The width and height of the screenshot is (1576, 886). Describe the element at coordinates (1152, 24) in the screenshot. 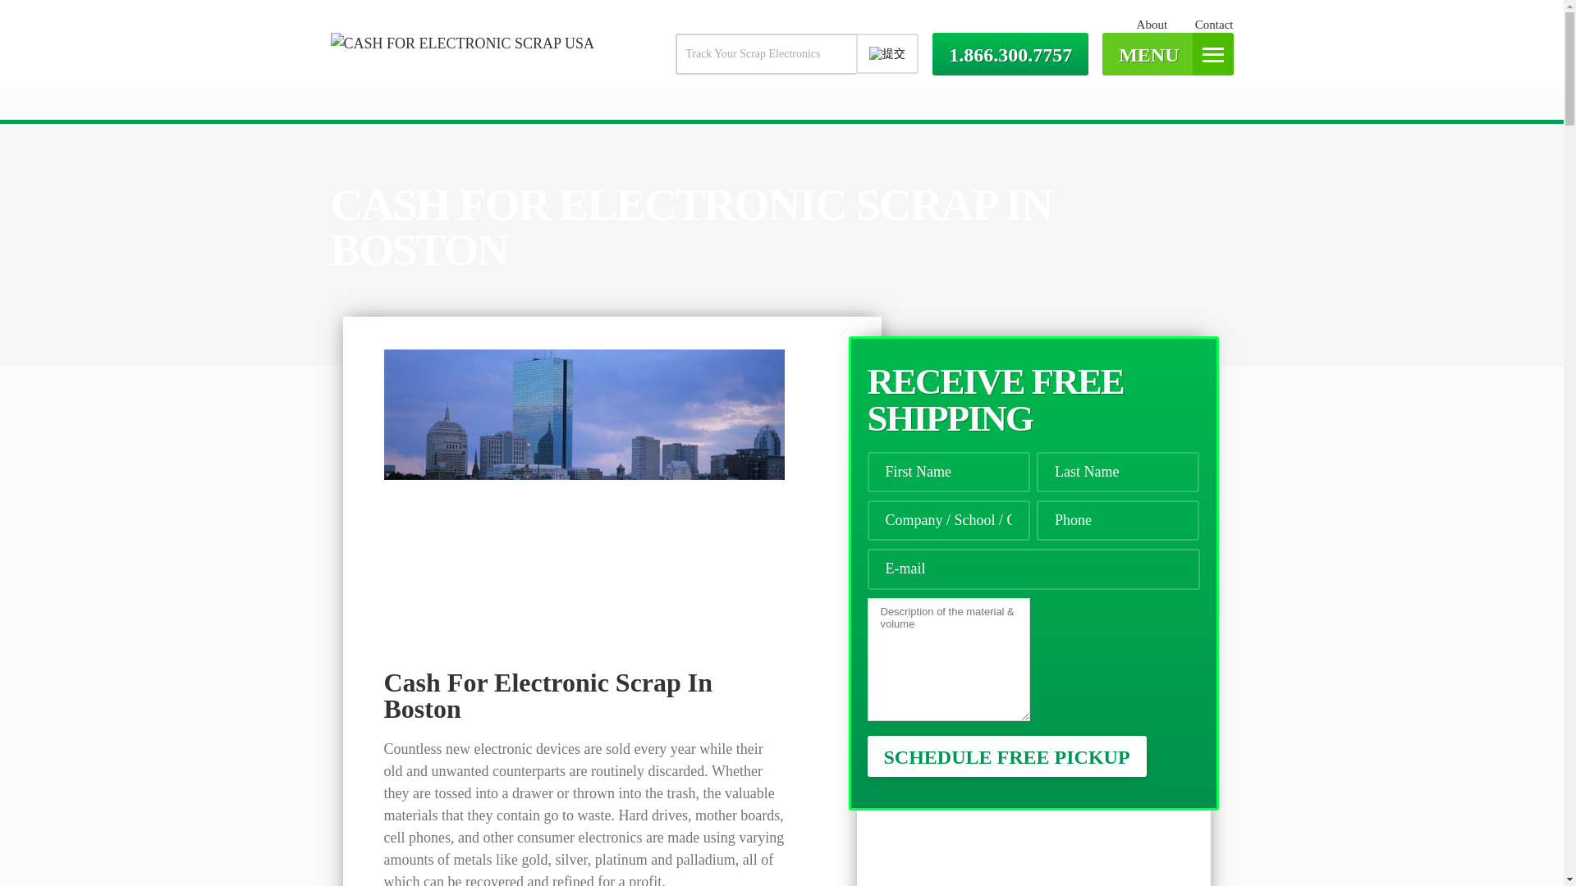

I see `About` at that location.